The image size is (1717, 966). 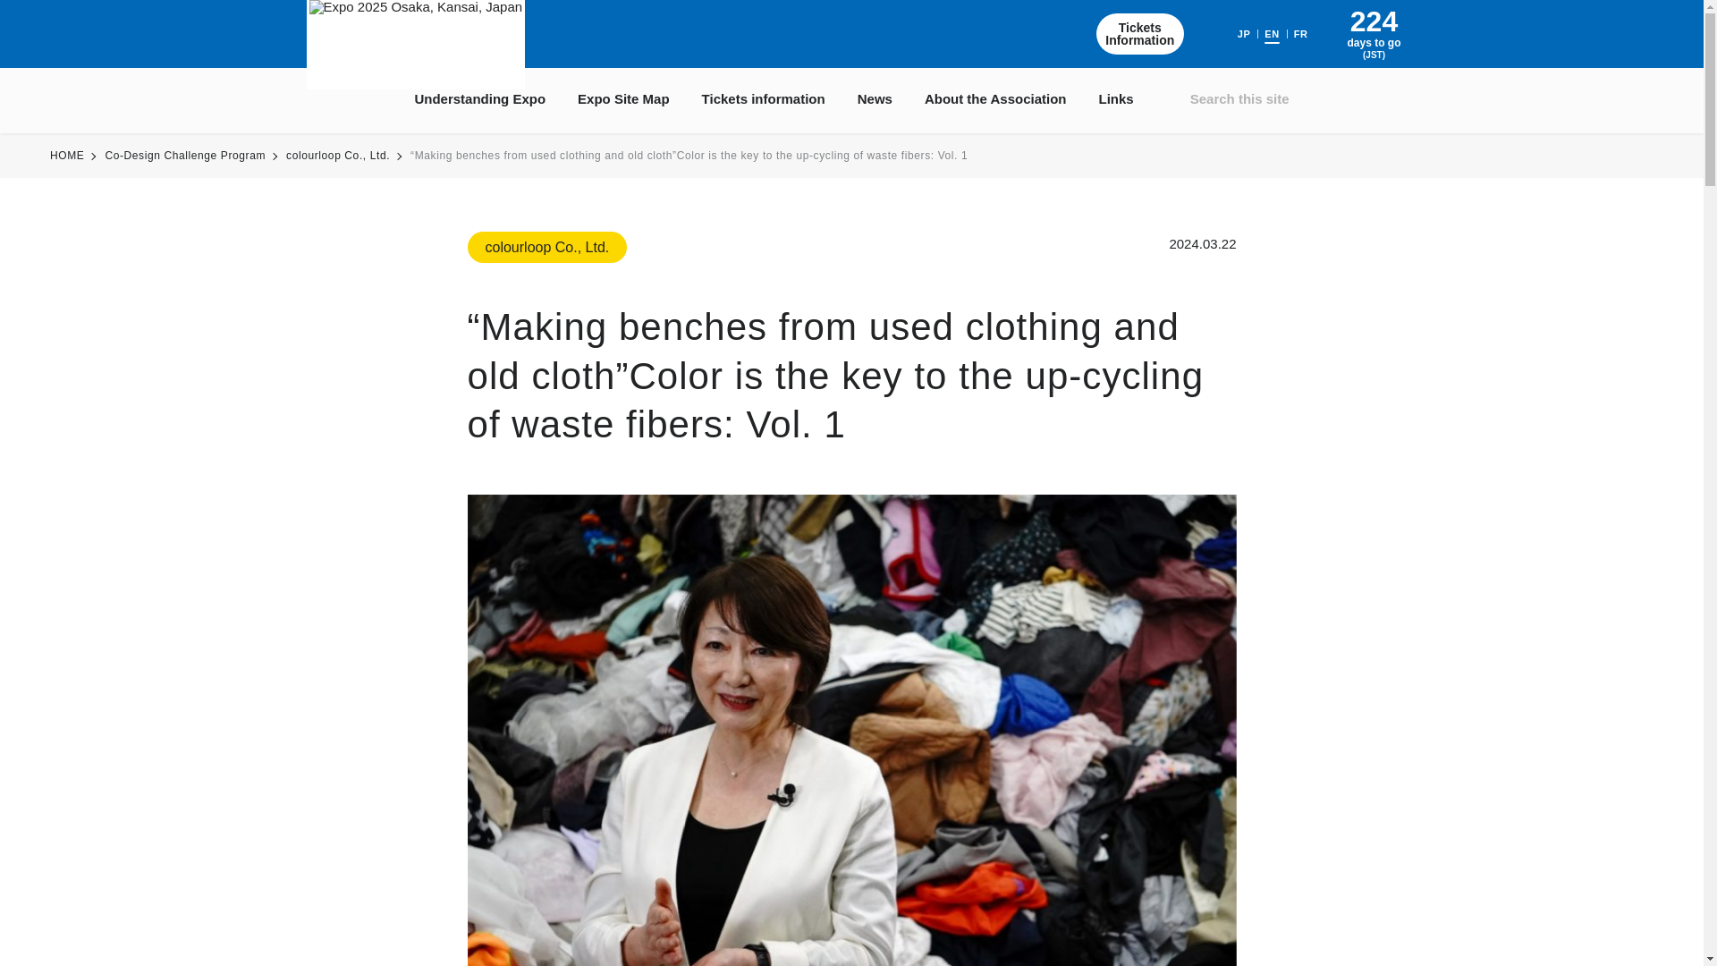 I want to click on Links, so click(x=1227, y=98).